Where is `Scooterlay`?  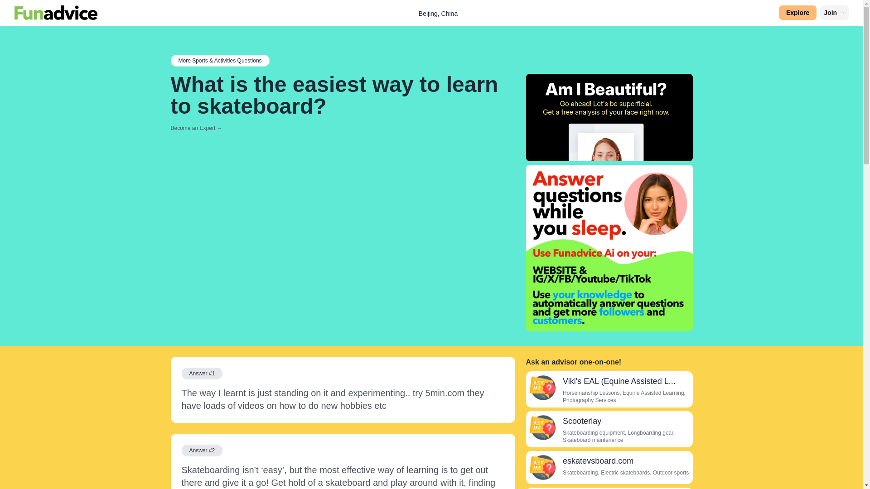
Scooterlay is located at coordinates (582, 421).